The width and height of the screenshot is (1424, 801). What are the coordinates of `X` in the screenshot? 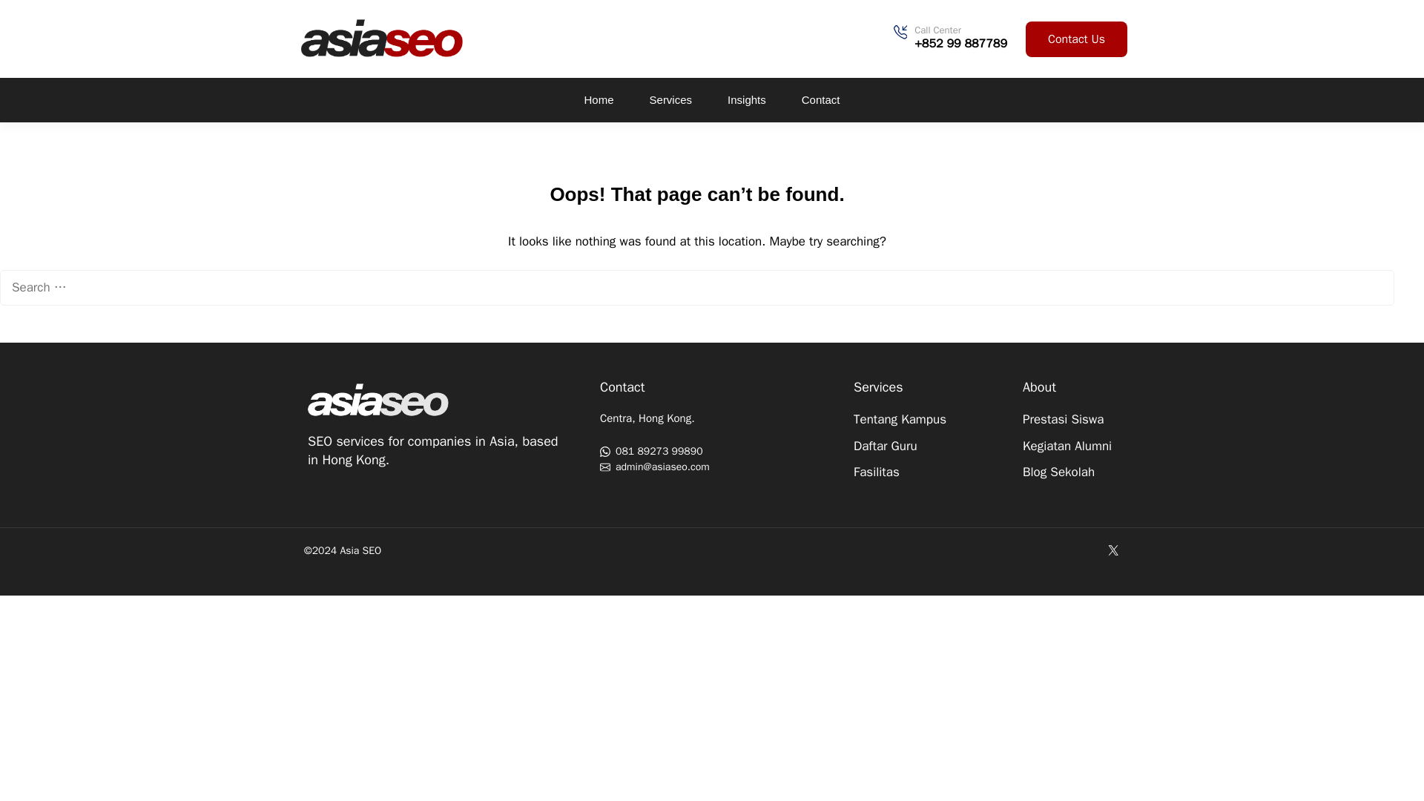 It's located at (1112, 550).